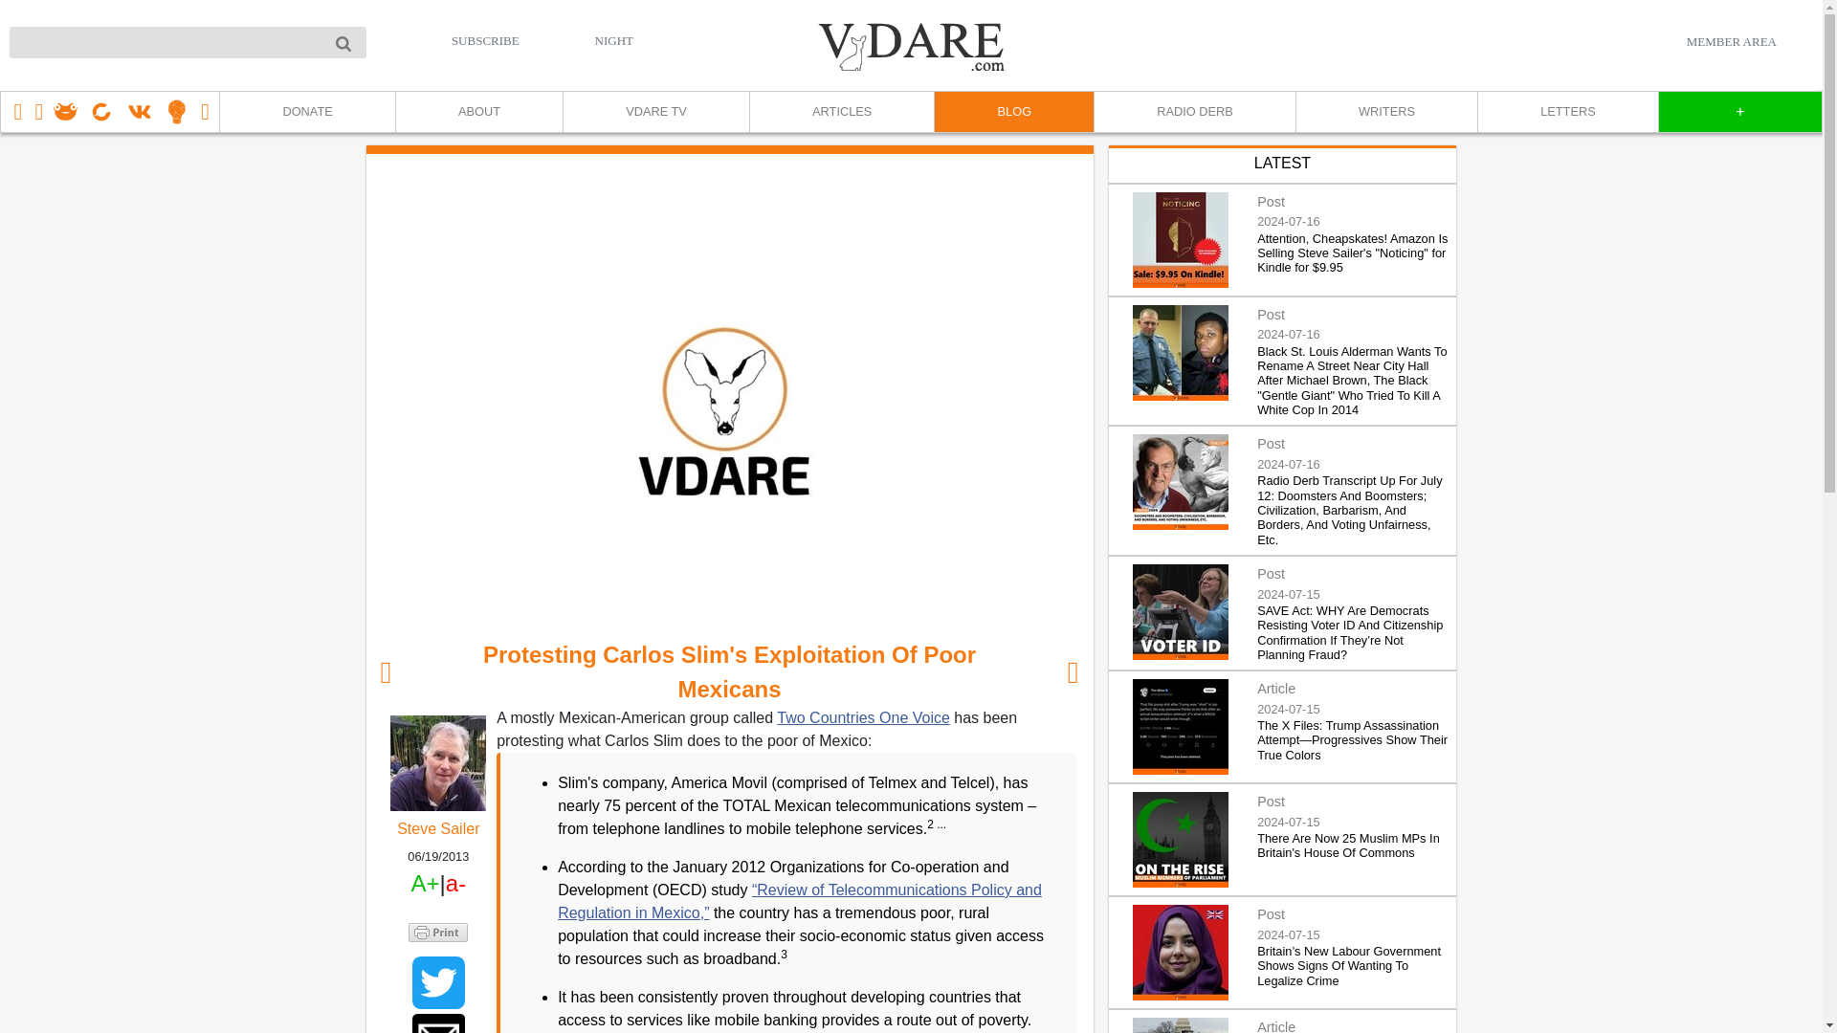 Image resolution: width=1837 pixels, height=1033 pixels. I want to click on RADIO DERB, so click(1194, 112).